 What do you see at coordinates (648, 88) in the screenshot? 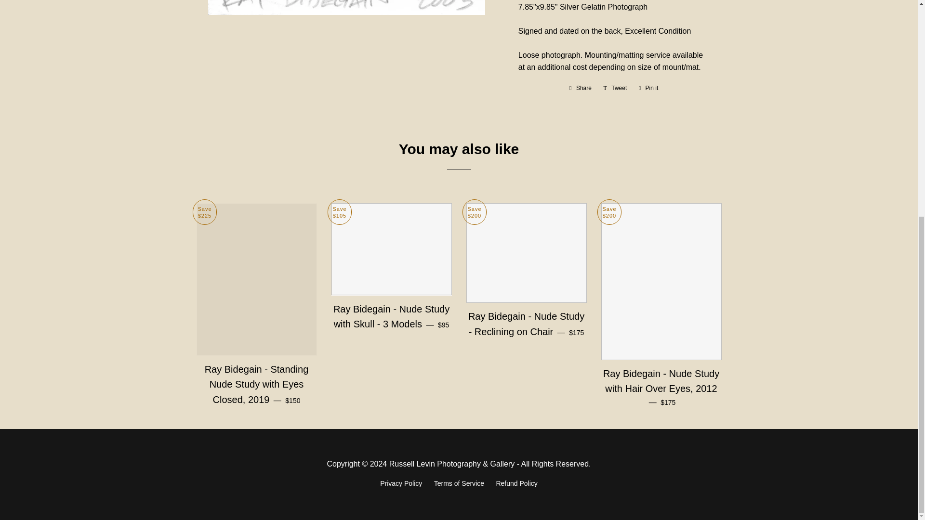
I see `Pin on Pinterest` at bounding box center [648, 88].